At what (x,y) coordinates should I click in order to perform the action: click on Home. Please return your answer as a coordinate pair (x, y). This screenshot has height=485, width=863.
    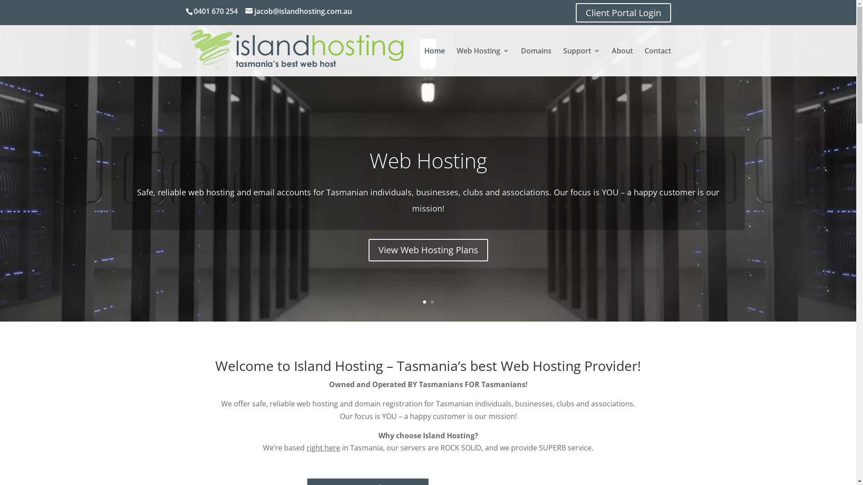
    Looking at the image, I should click on (435, 62).